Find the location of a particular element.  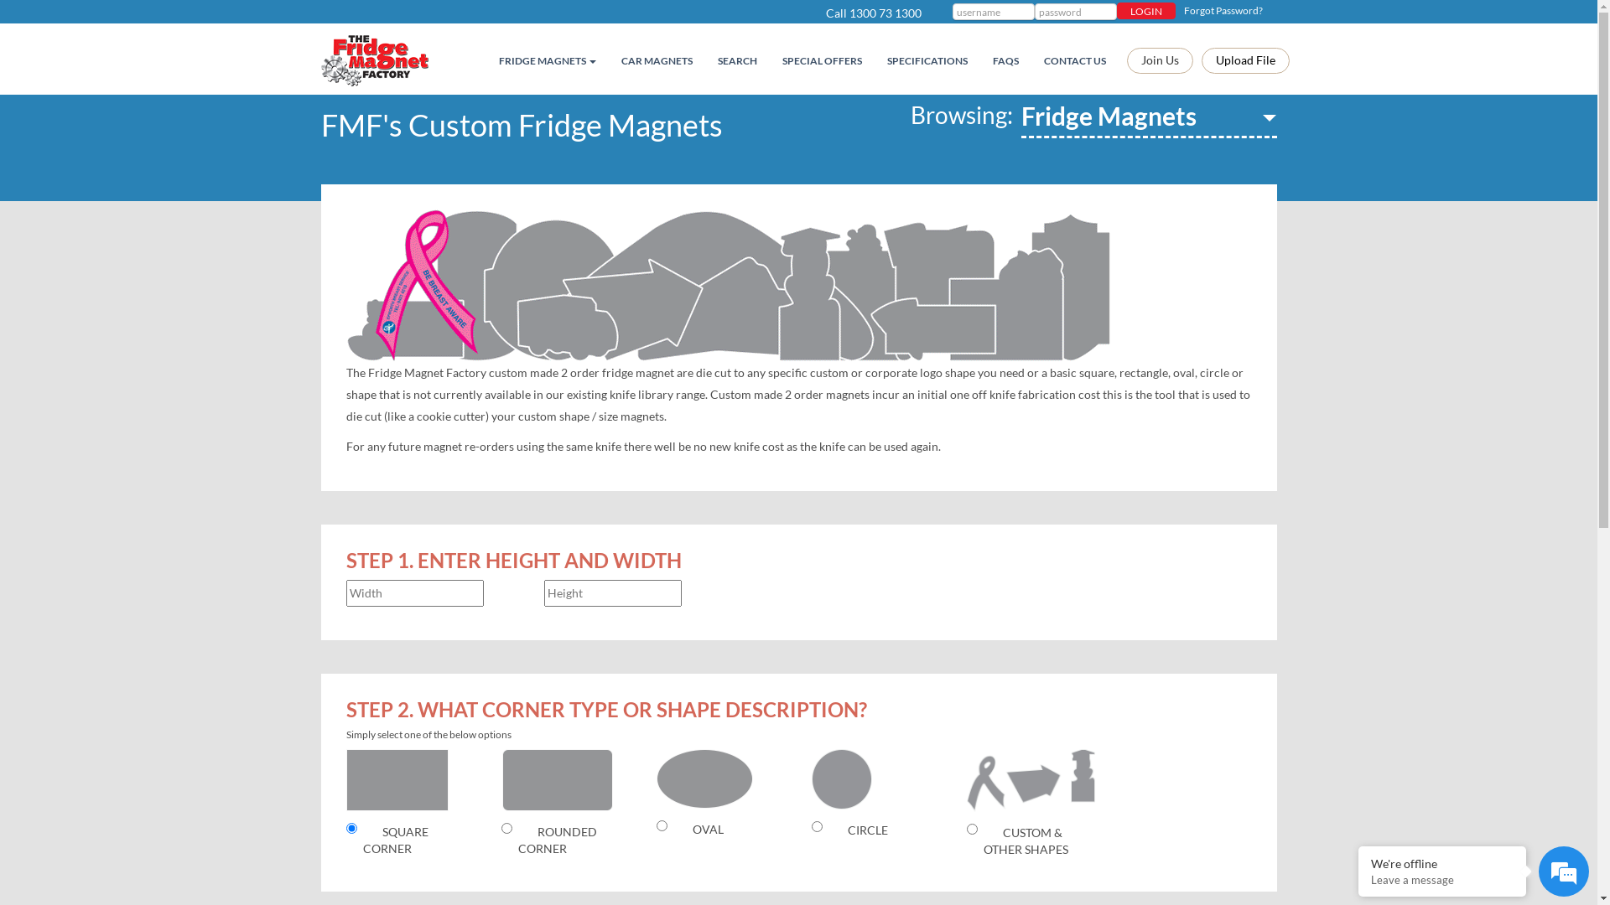

OC is located at coordinates (661, 826).